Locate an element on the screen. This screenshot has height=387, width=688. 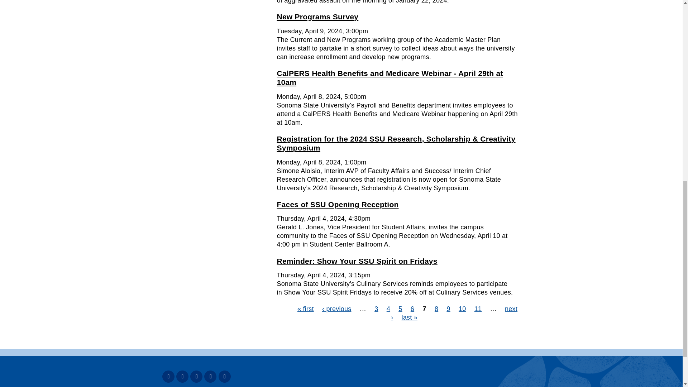
Go to first page is located at coordinates (305, 309).